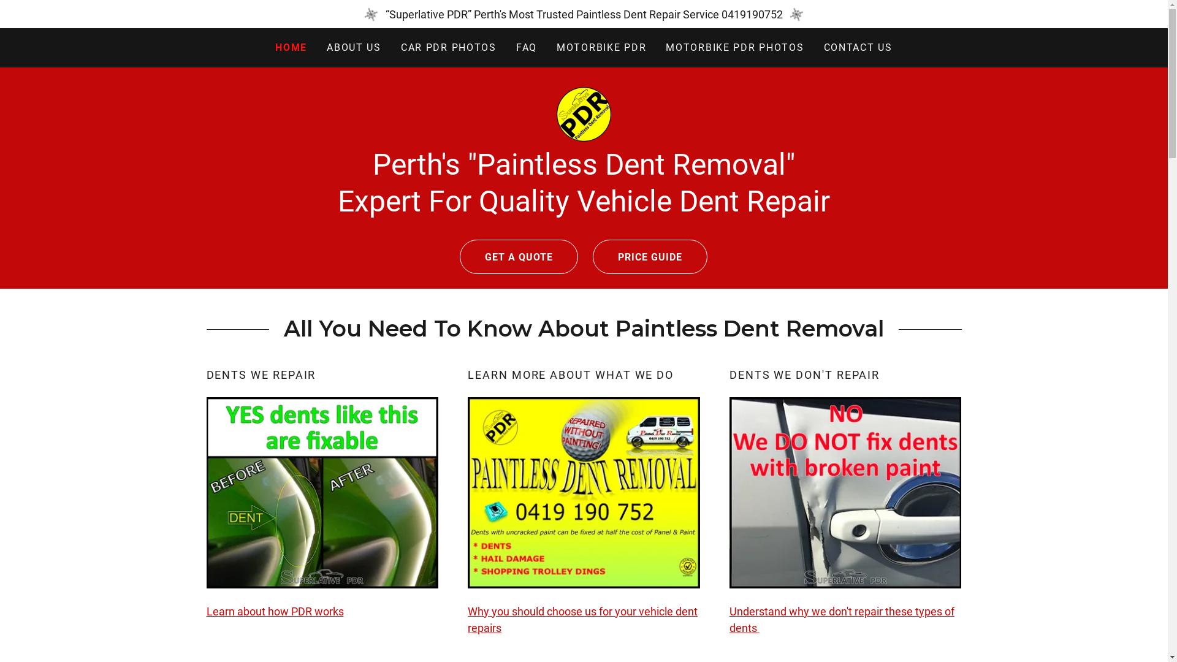 This screenshot has height=662, width=1177. What do you see at coordinates (842, 620) in the screenshot?
I see `Understand why we don't repair these types of dents ` at bounding box center [842, 620].